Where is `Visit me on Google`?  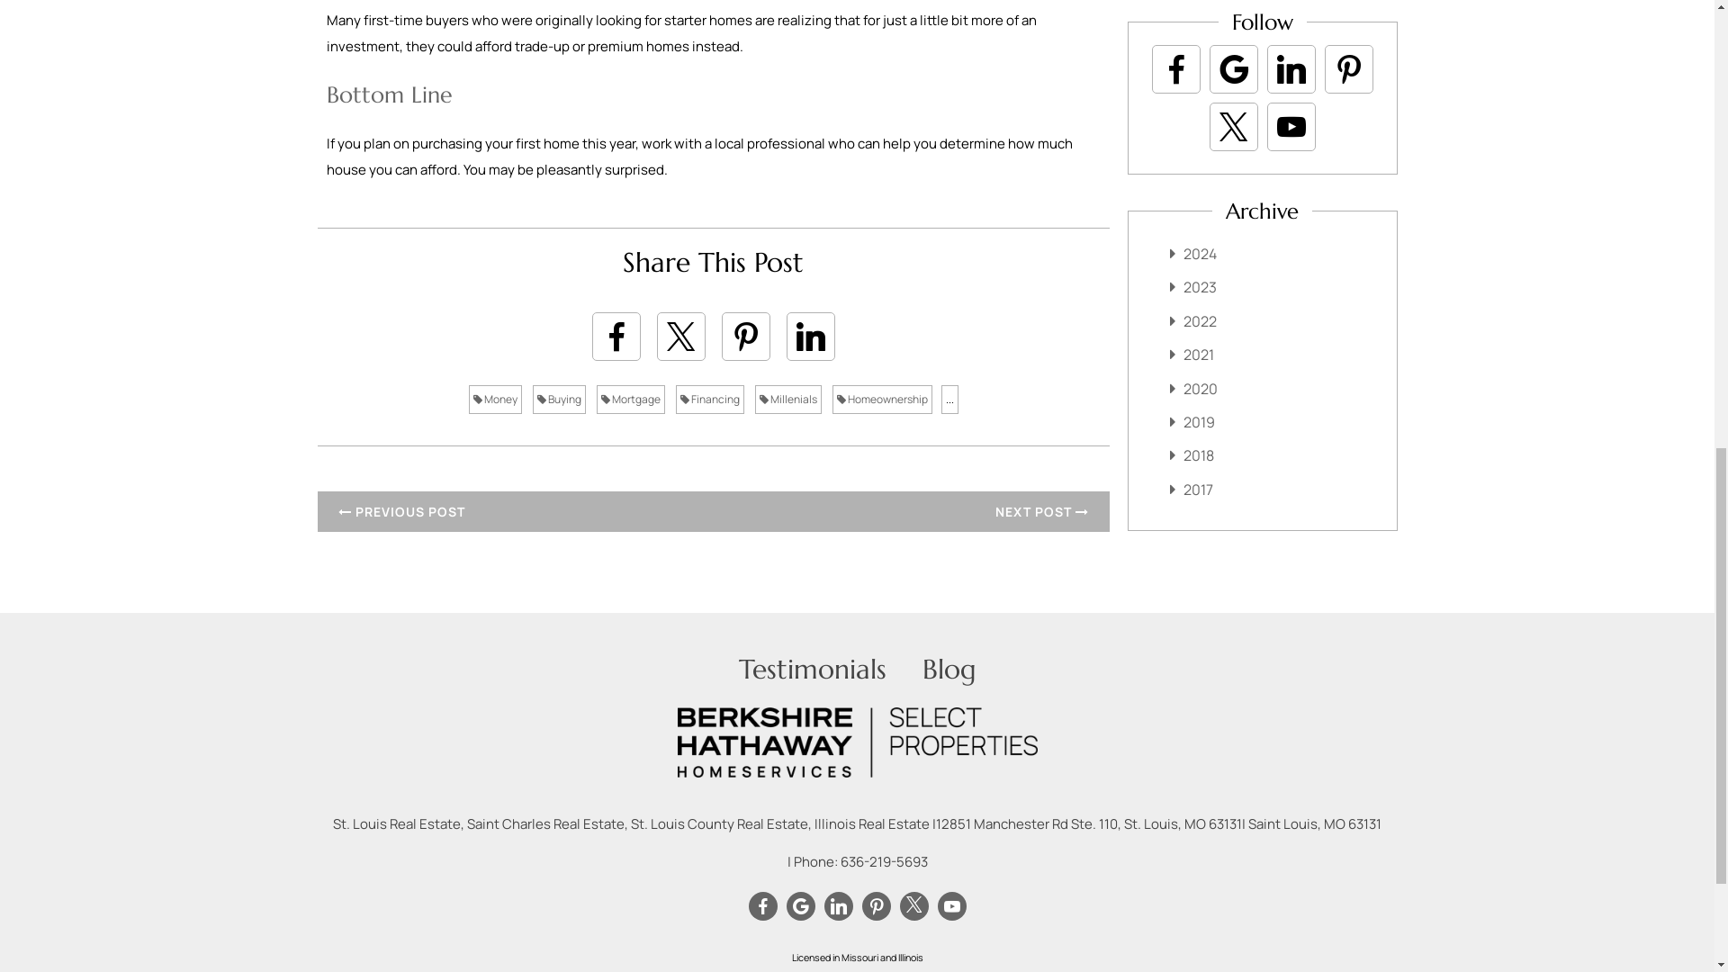
Visit me on Google is located at coordinates (1233, 68).